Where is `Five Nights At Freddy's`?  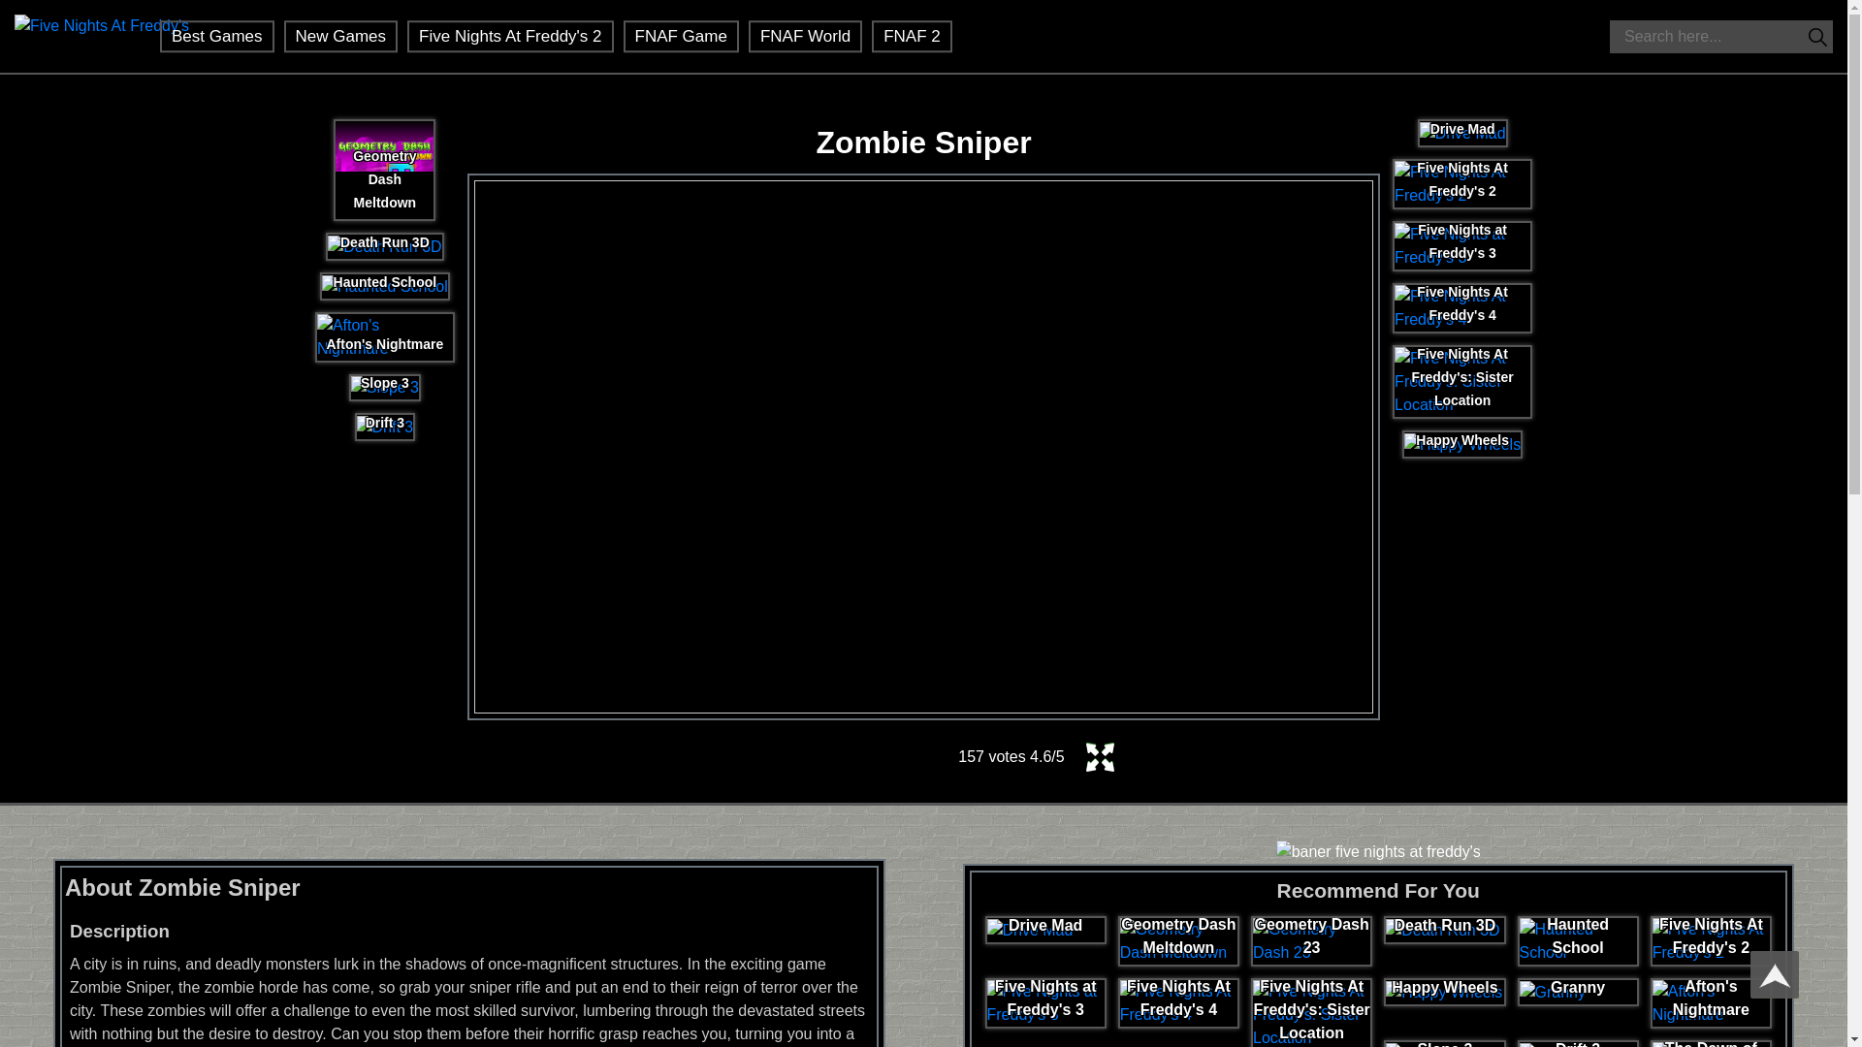
Five Nights At Freddy's is located at coordinates (102, 39).